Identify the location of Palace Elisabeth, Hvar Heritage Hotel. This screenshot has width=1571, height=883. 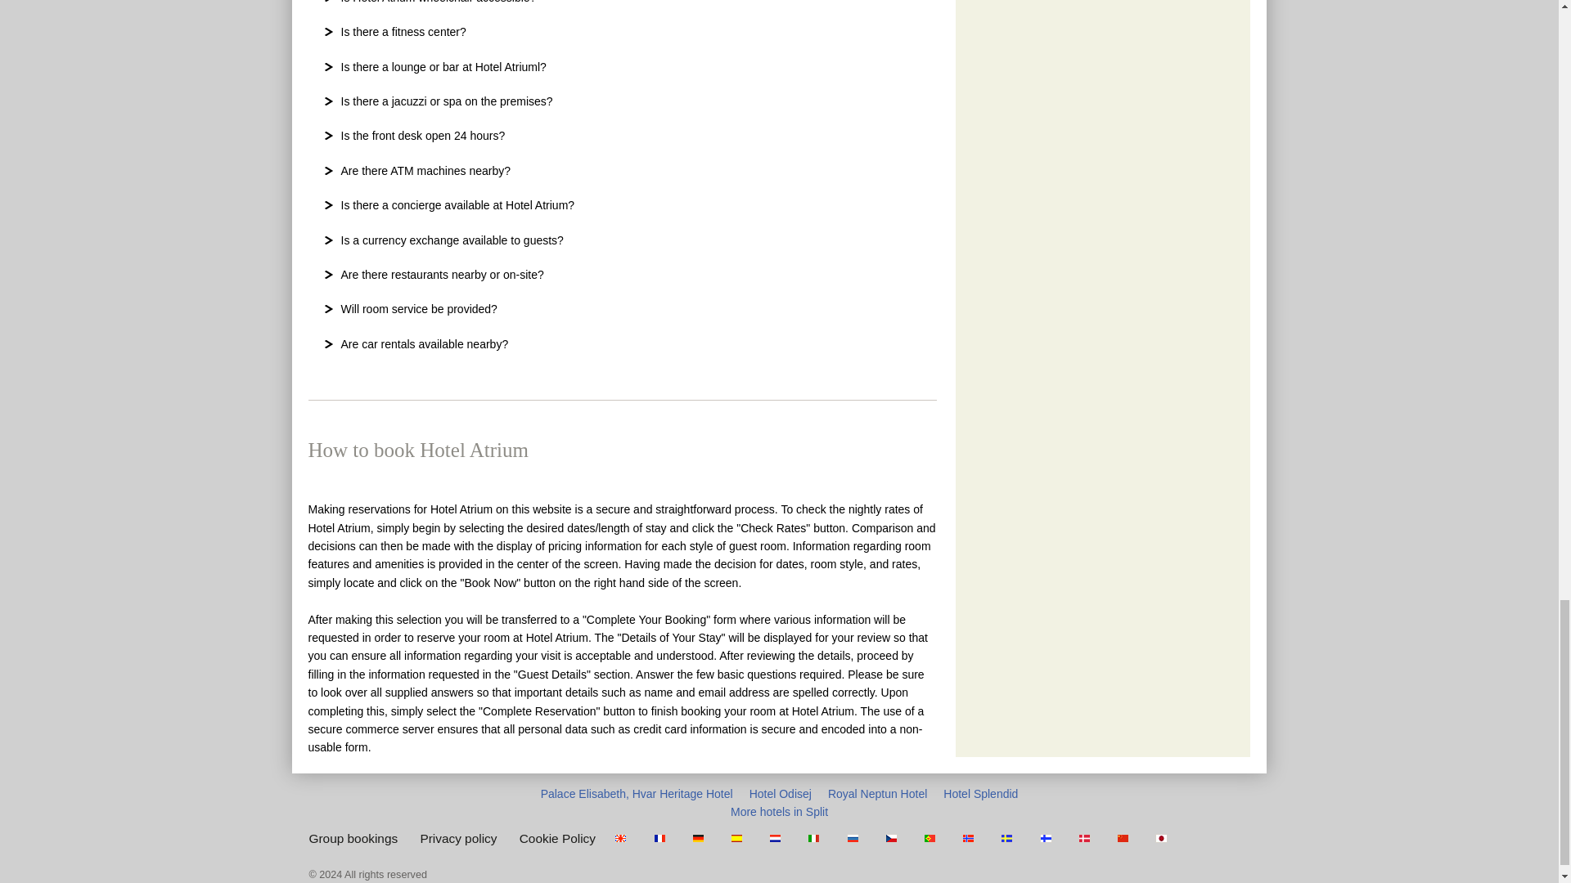
(637, 793).